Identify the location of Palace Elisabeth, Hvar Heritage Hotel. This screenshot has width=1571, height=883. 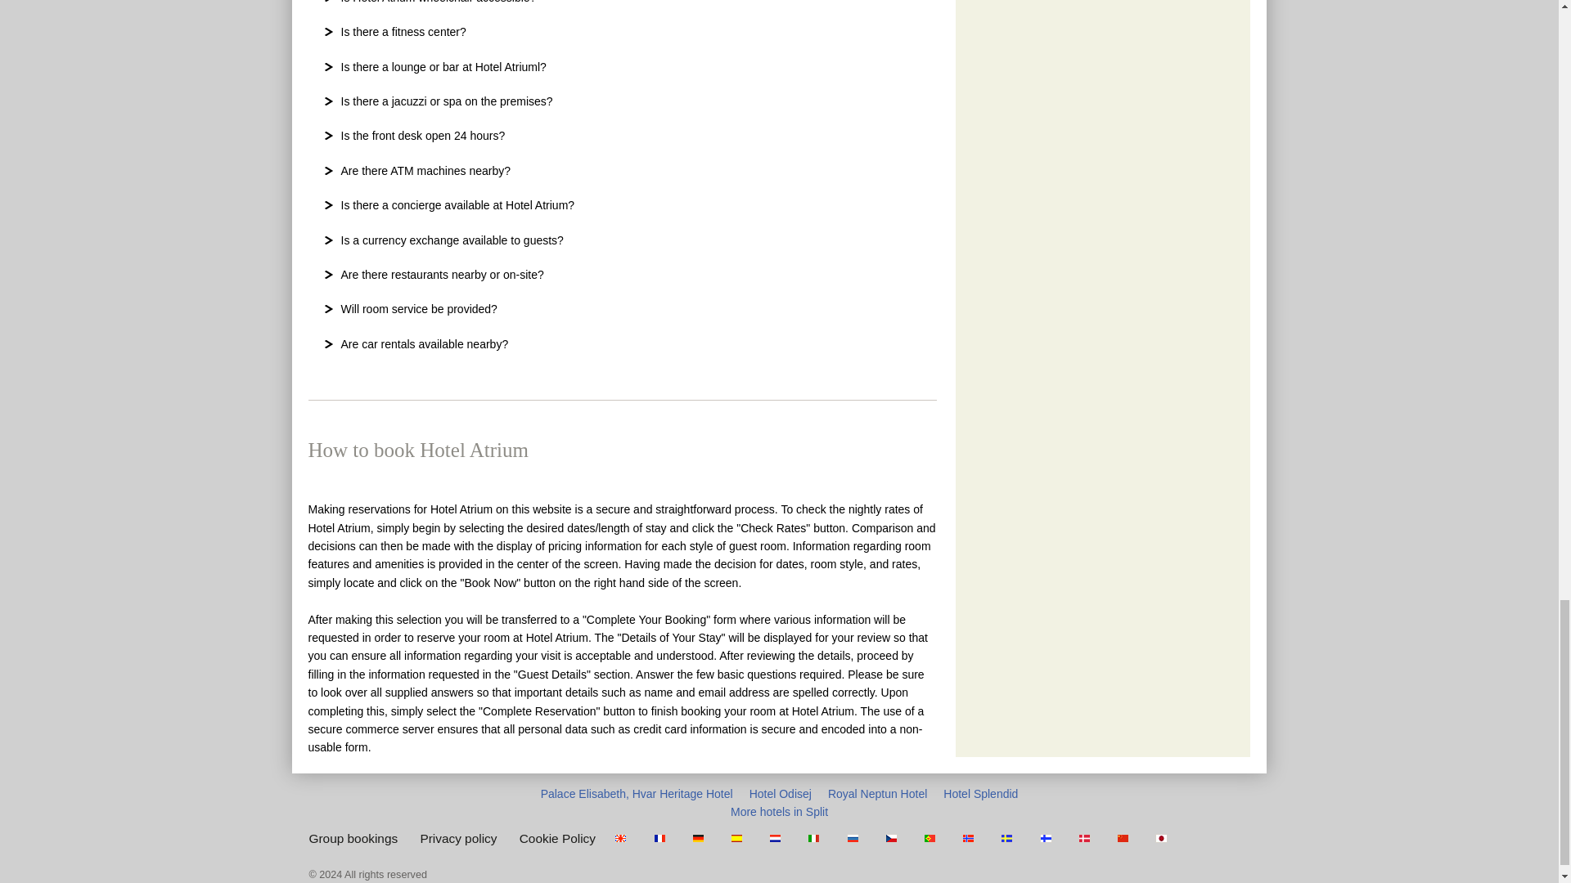
(637, 793).